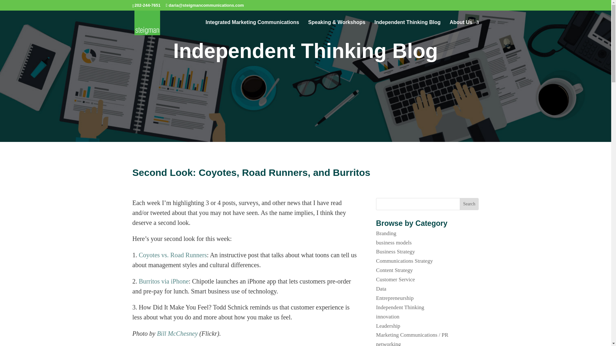  I want to click on Independent Thinking Blog, so click(407, 28).